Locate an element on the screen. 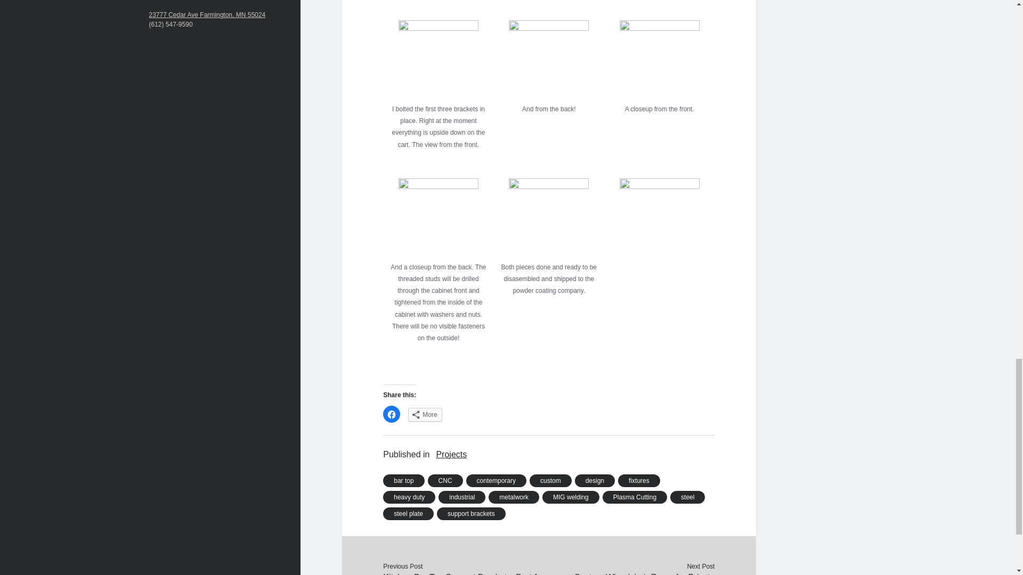 This screenshot has width=1023, height=575. Google Map Embed is located at coordinates (217, 4).